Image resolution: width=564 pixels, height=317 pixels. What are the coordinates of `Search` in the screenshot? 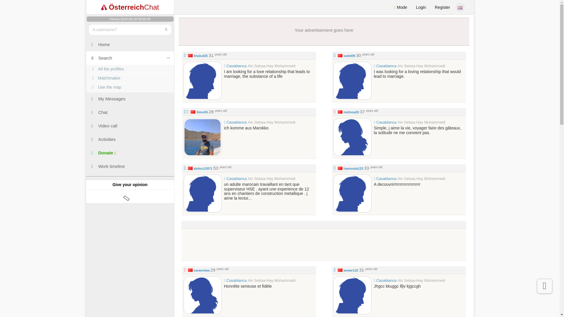 It's located at (130, 58).